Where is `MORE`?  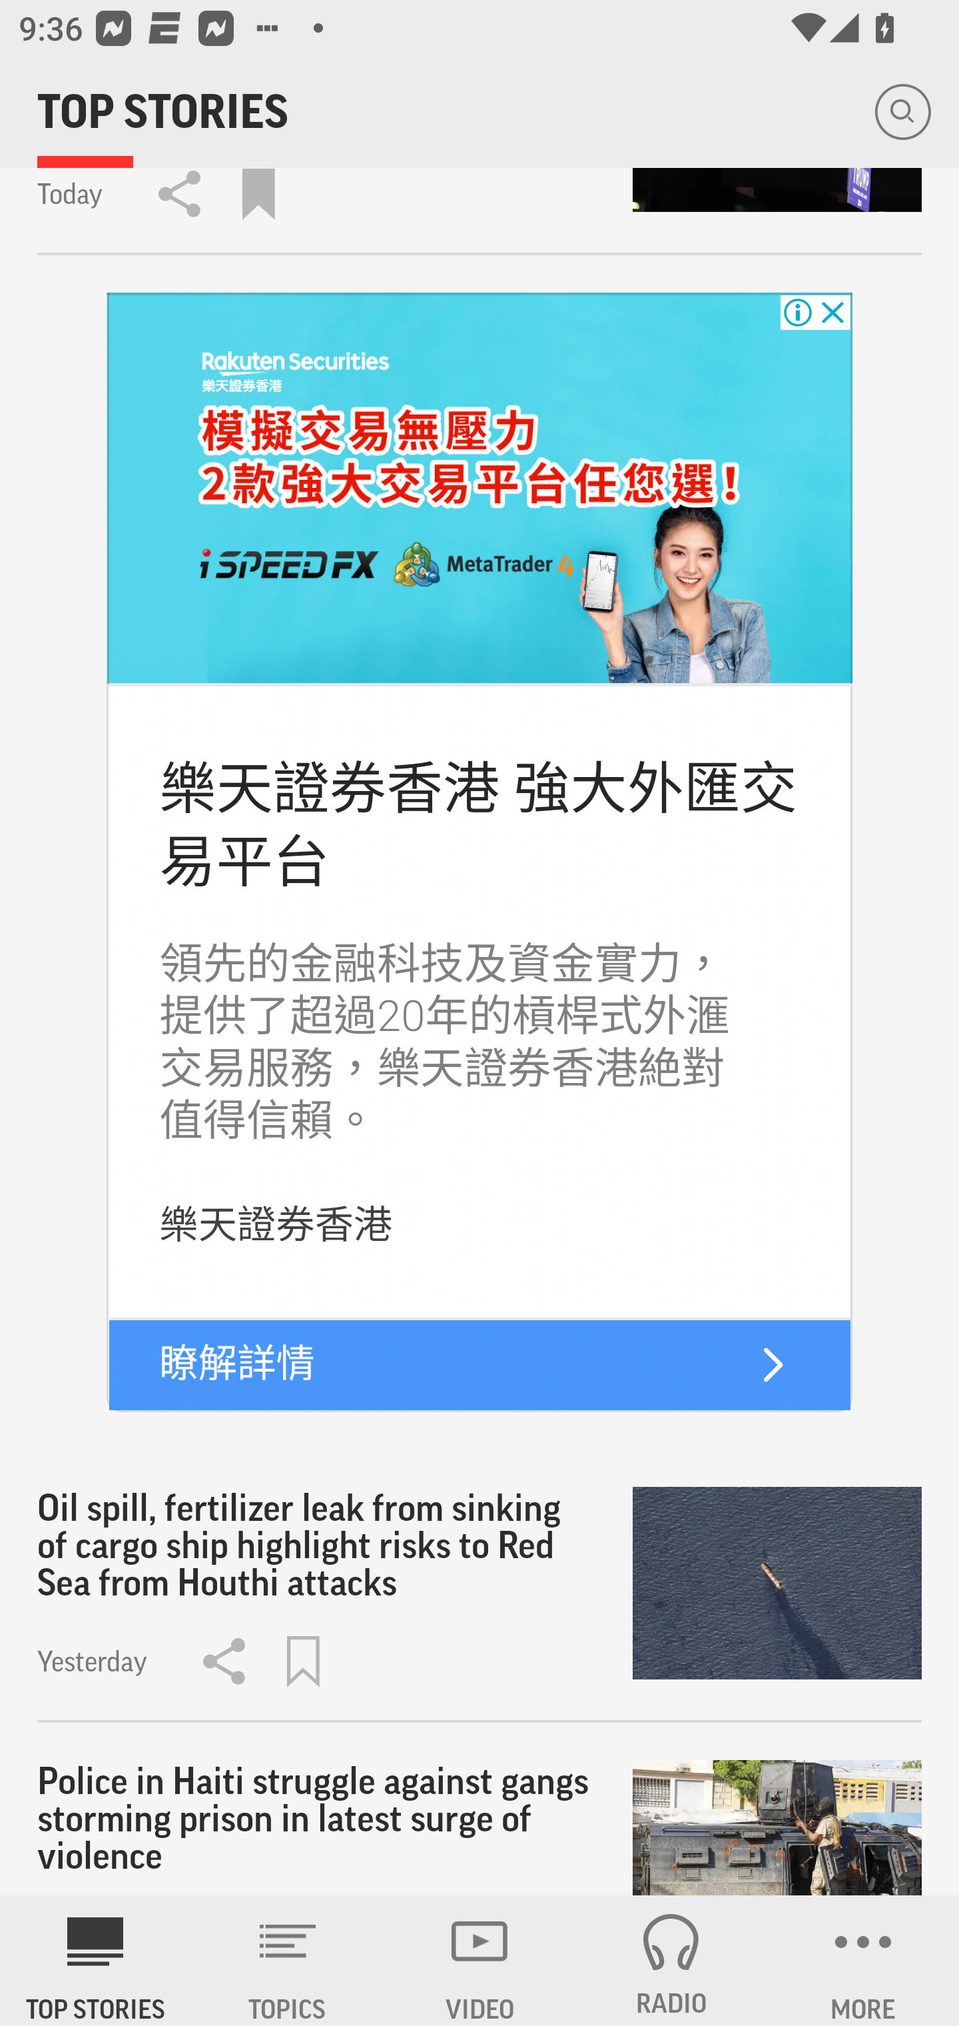
MORE is located at coordinates (863, 1961).